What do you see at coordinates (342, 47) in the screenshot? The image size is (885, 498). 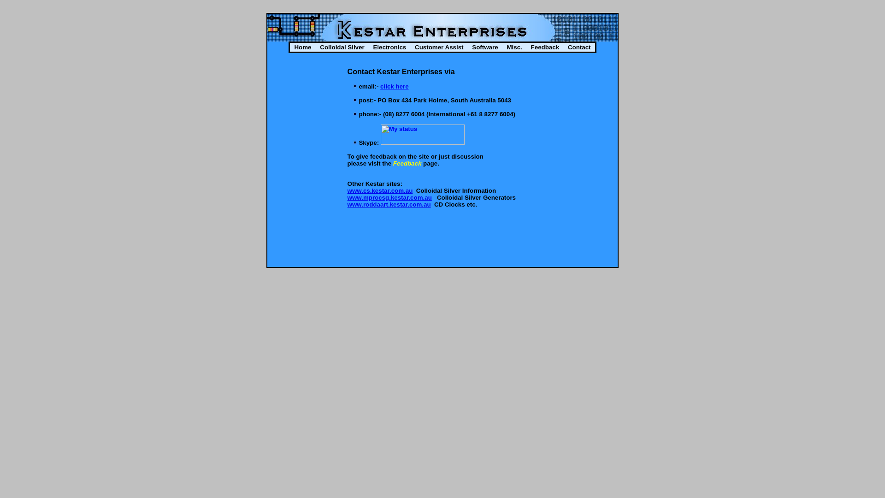 I see `  Colloidal Silver  ` at bounding box center [342, 47].